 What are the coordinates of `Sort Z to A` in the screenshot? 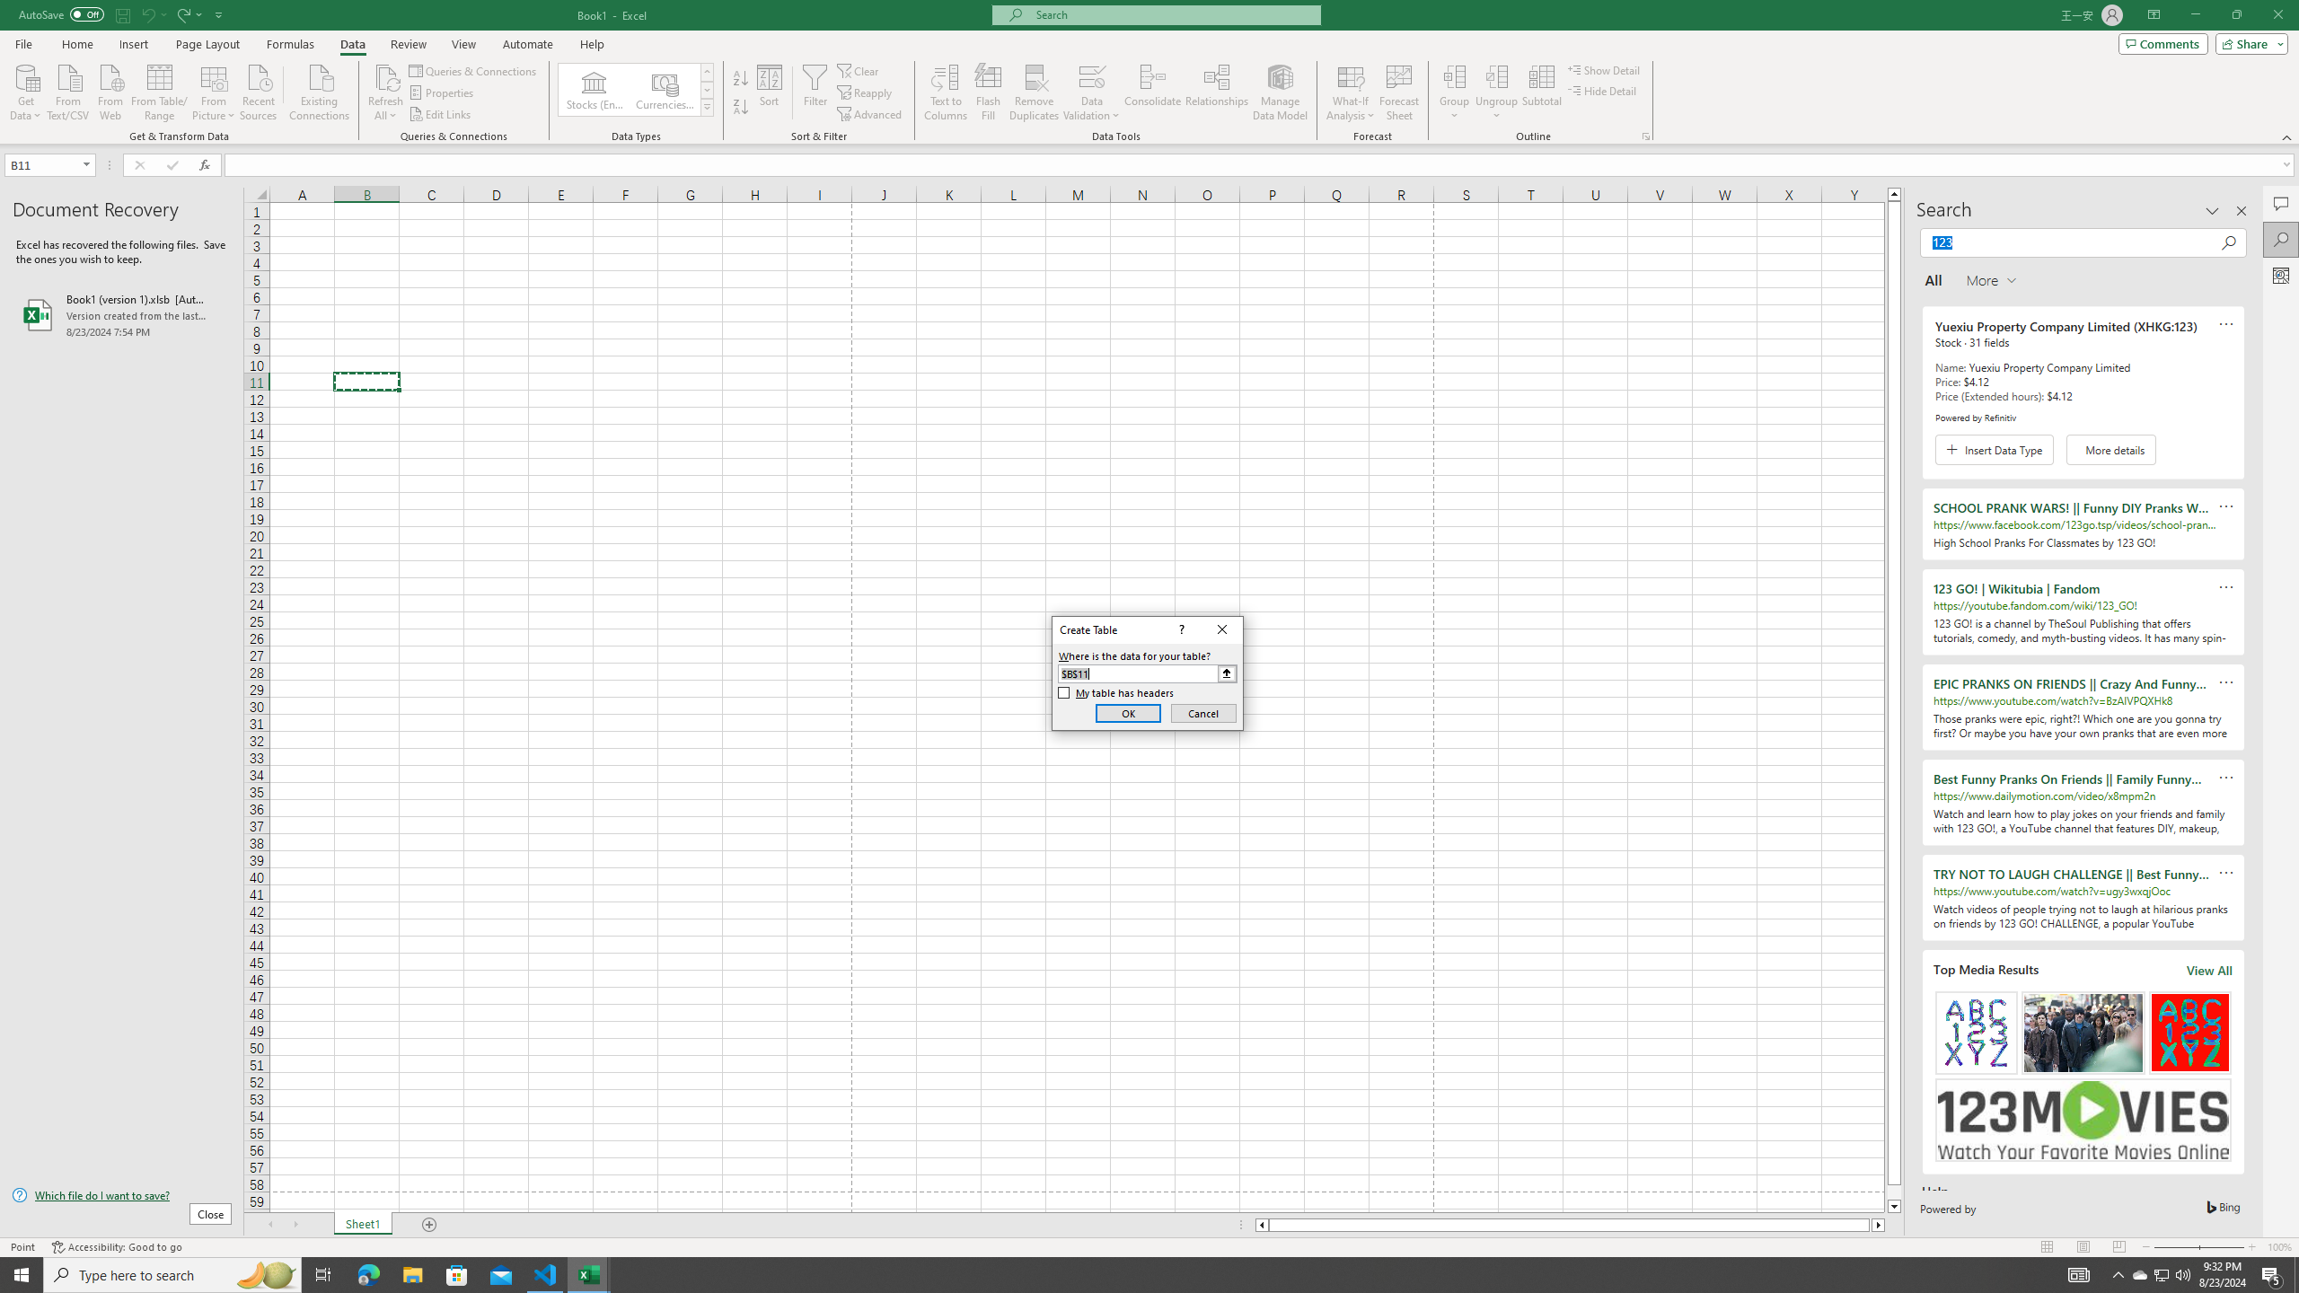 It's located at (742, 108).